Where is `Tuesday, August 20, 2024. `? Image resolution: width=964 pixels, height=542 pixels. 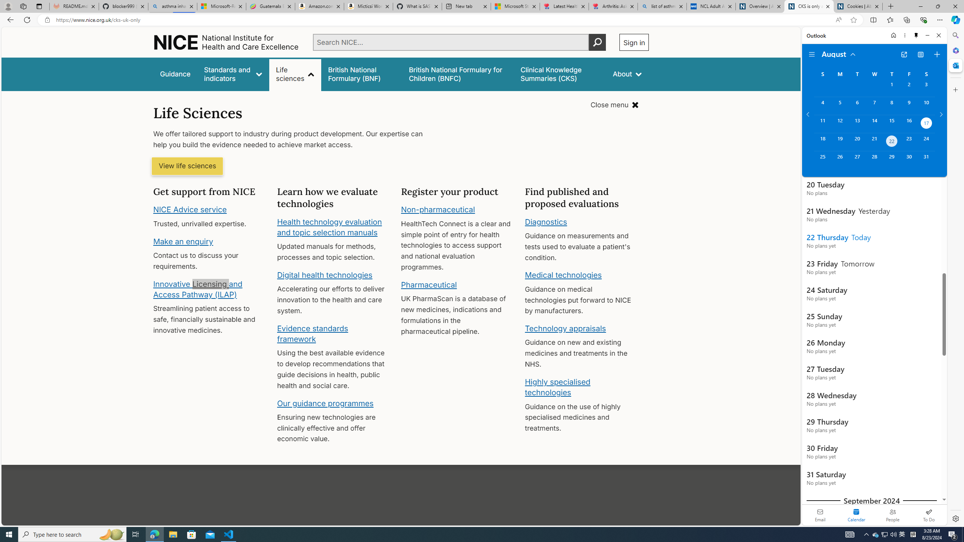
Tuesday, August 20, 2024.  is located at coordinates (857, 142).